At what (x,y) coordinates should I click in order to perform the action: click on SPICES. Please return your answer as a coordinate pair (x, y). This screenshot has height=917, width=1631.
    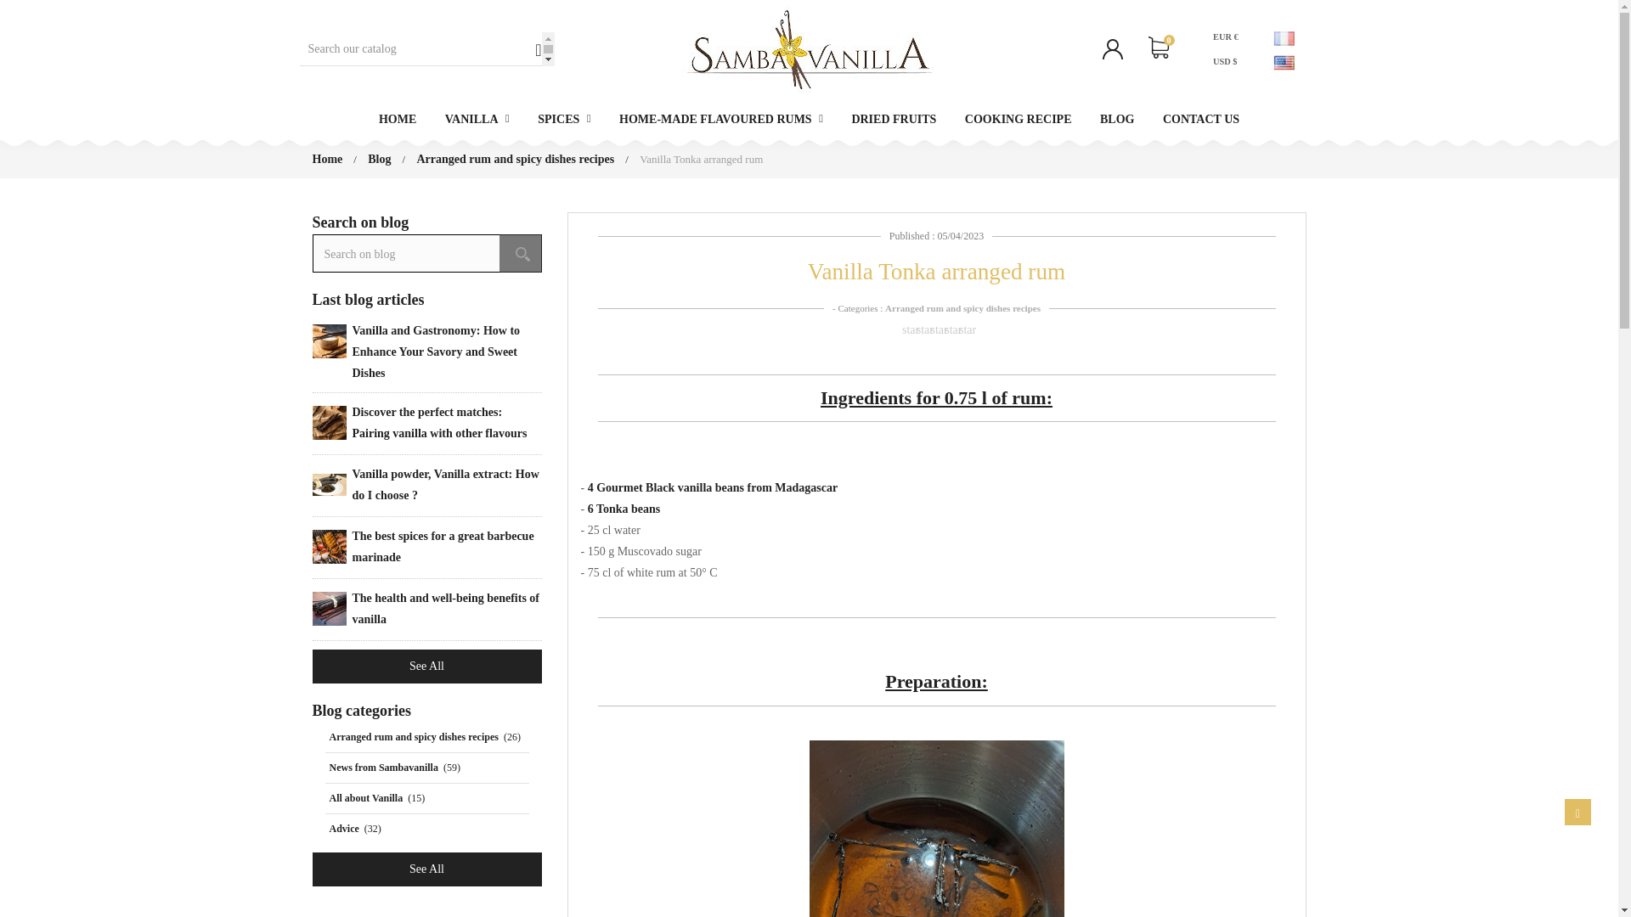
    Looking at the image, I should click on (564, 119).